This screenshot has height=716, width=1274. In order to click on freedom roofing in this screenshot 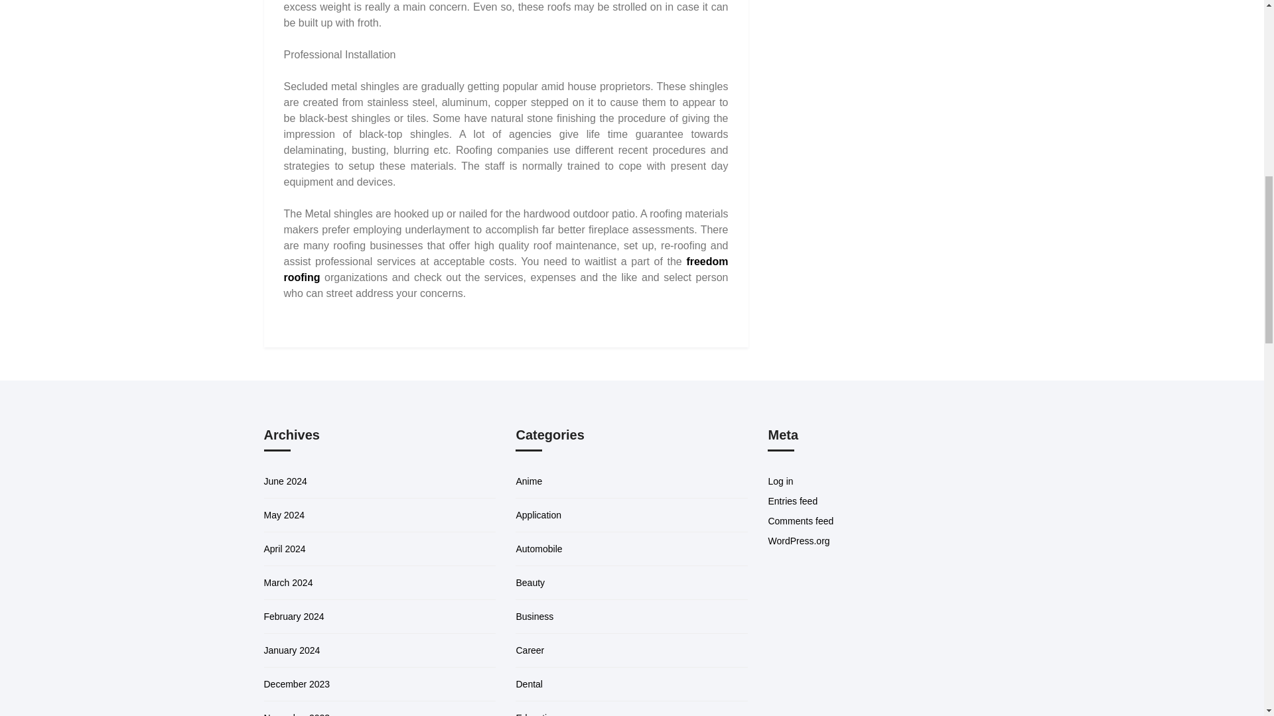, I will do `click(506, 269)`.